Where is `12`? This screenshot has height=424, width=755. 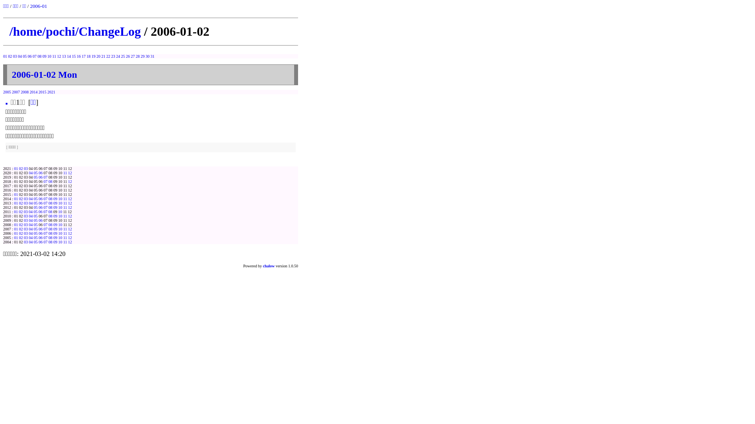
12 is located at coordinates (70, 199).